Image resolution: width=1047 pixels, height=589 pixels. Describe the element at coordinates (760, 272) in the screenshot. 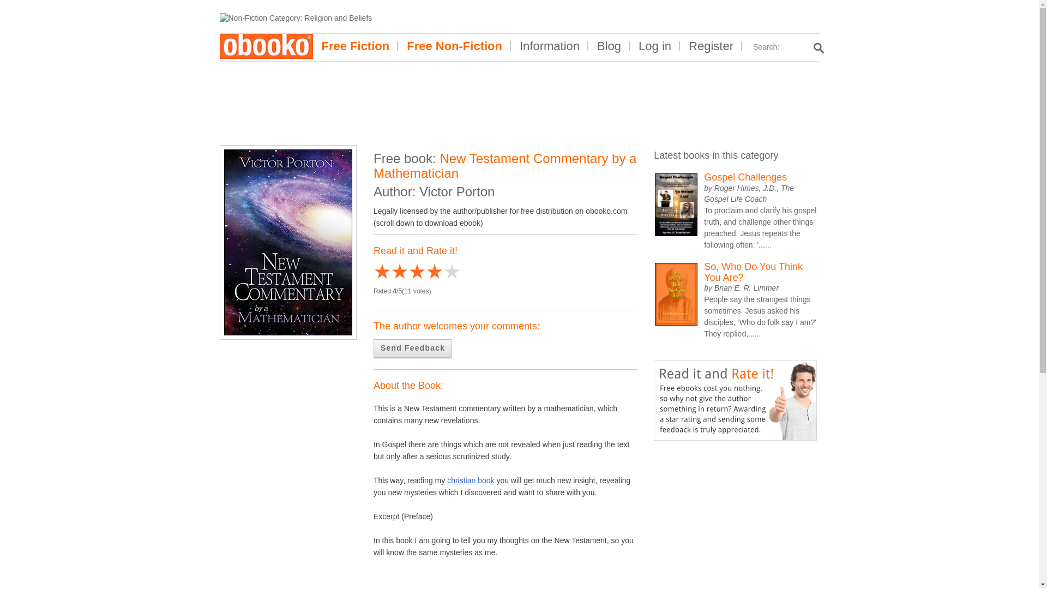

I see `So, Who Do You Think You Are?` at that location.